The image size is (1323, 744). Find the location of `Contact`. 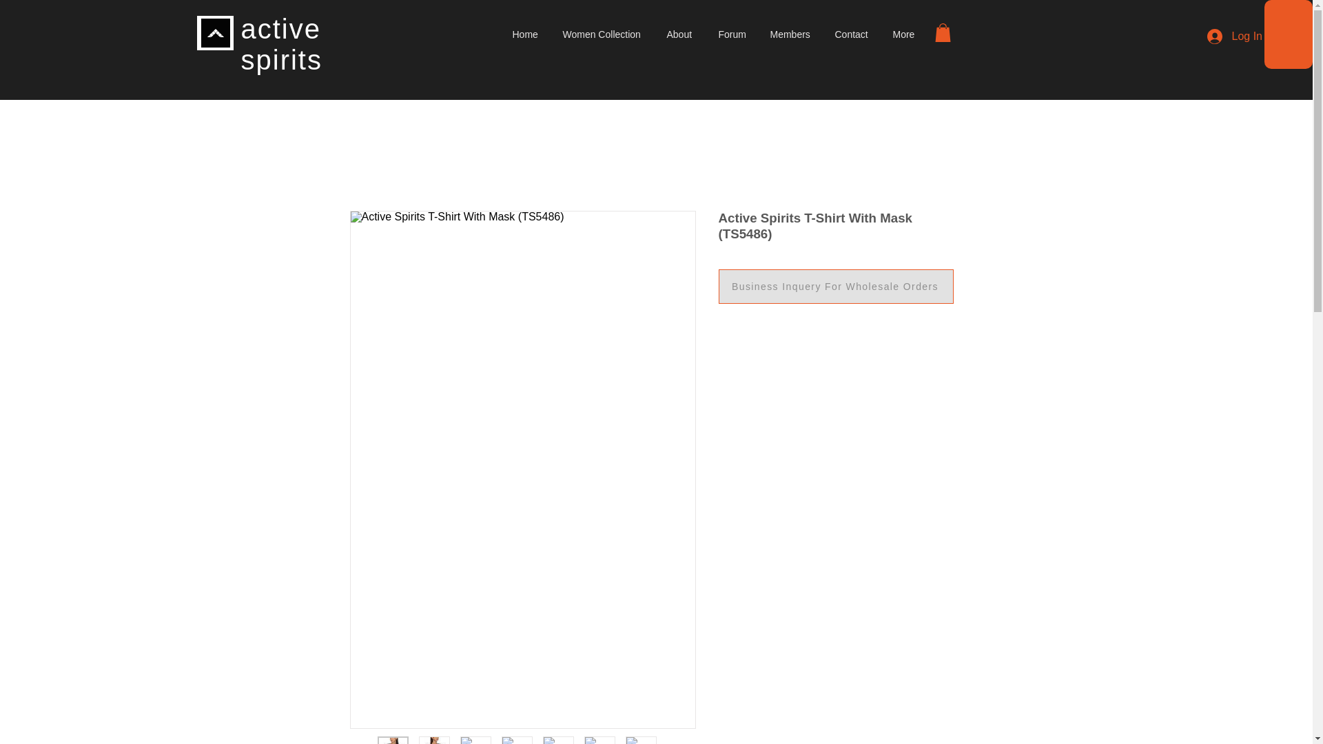

Contact is located at coordinates (853, 34).